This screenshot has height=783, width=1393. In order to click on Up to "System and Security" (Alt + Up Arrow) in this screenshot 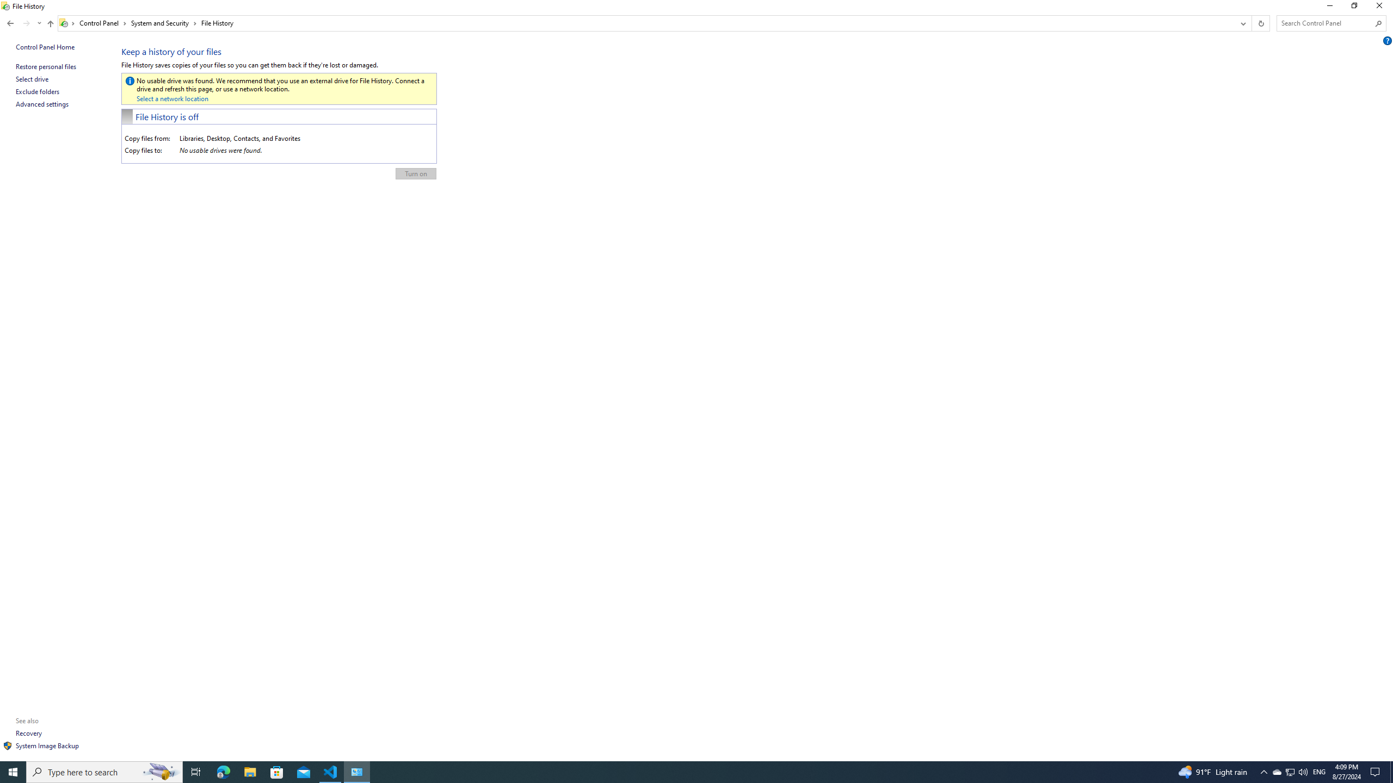, I will do `click(50, 24)`.